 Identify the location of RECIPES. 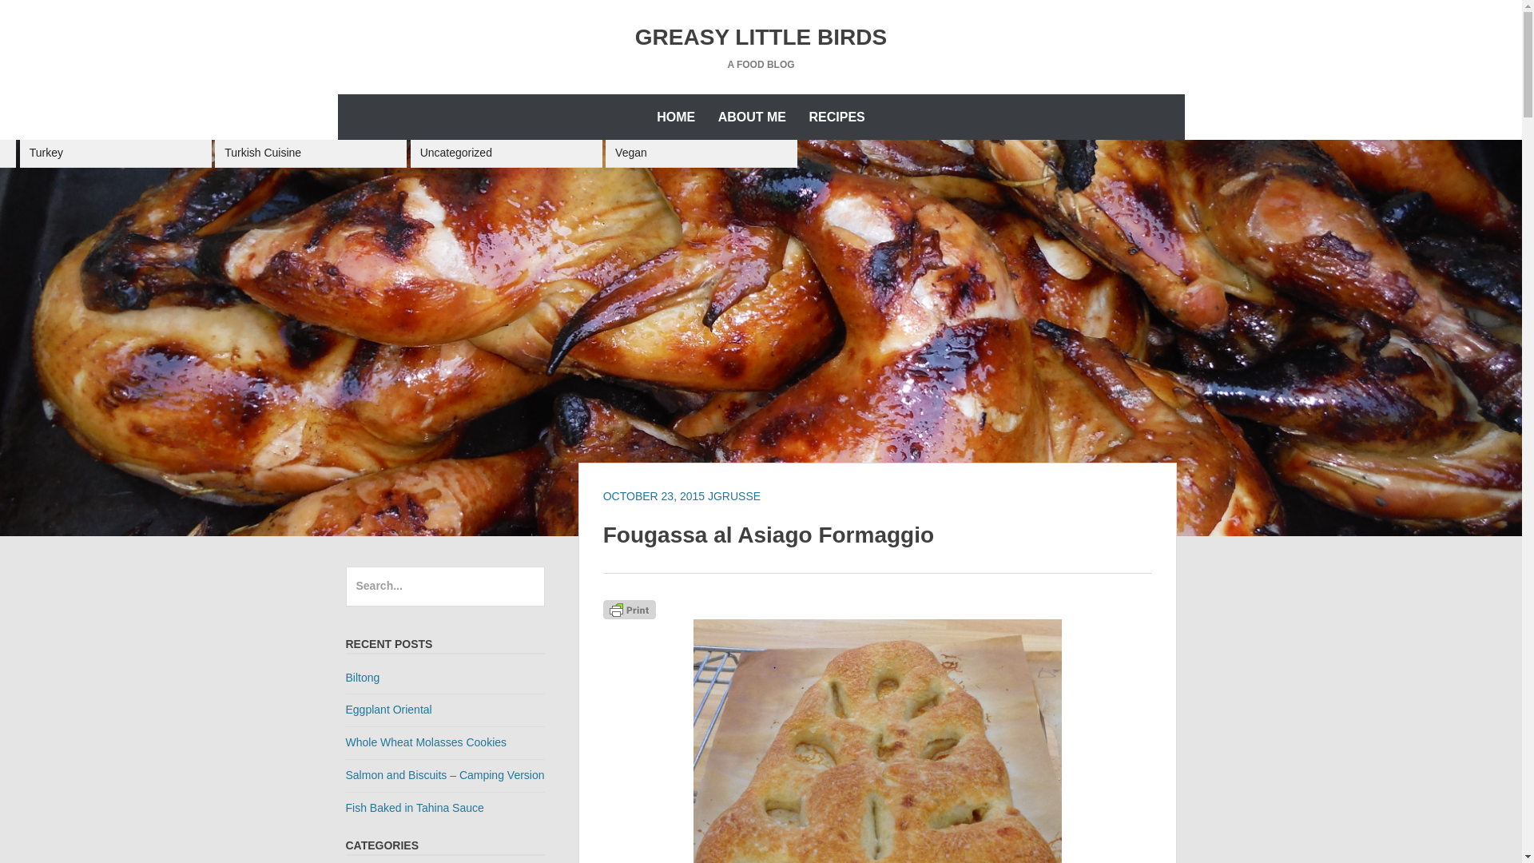
(837, 117).